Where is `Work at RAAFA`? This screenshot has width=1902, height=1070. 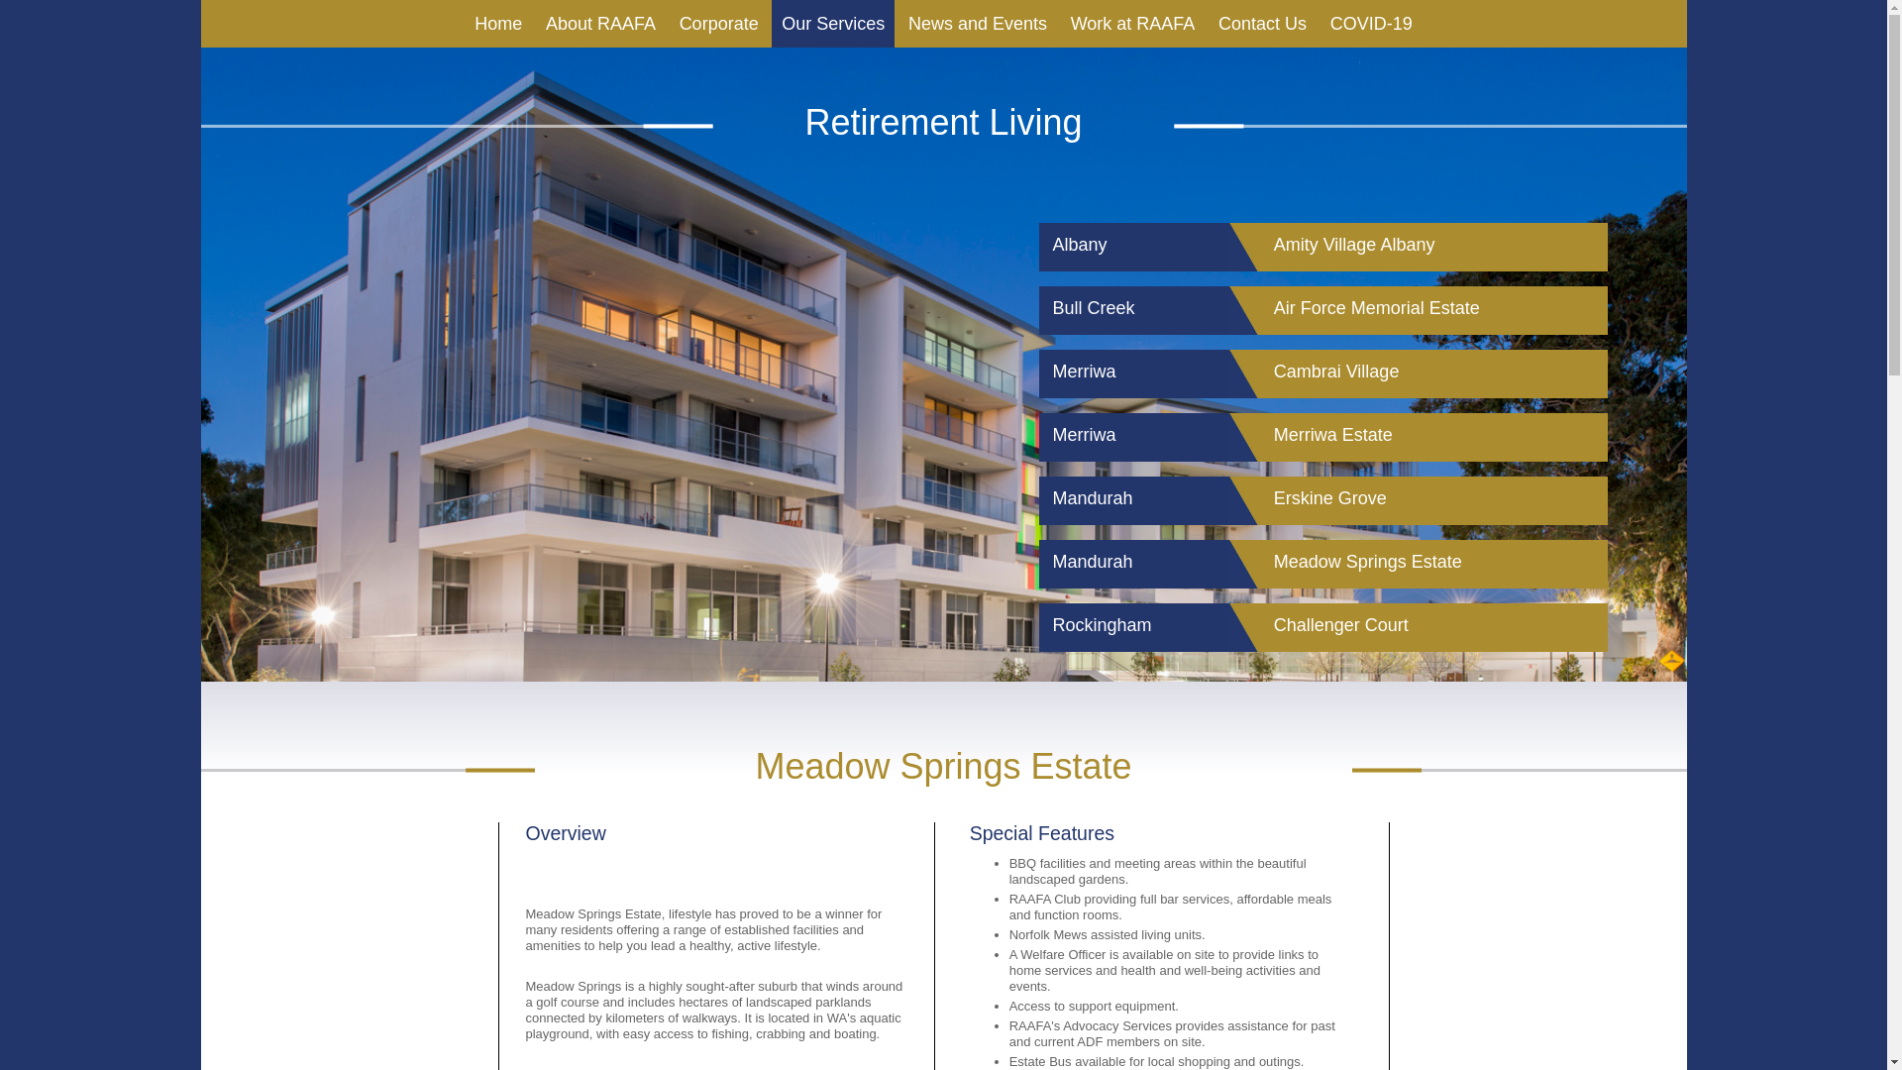
Work at RAAFA is located at coordinates (1133, 24).